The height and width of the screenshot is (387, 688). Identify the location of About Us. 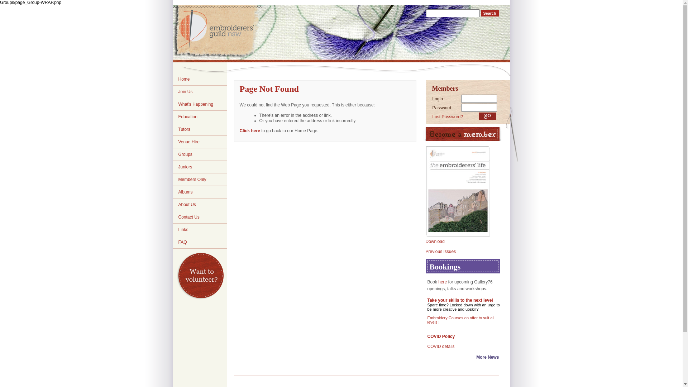
(187, 205).